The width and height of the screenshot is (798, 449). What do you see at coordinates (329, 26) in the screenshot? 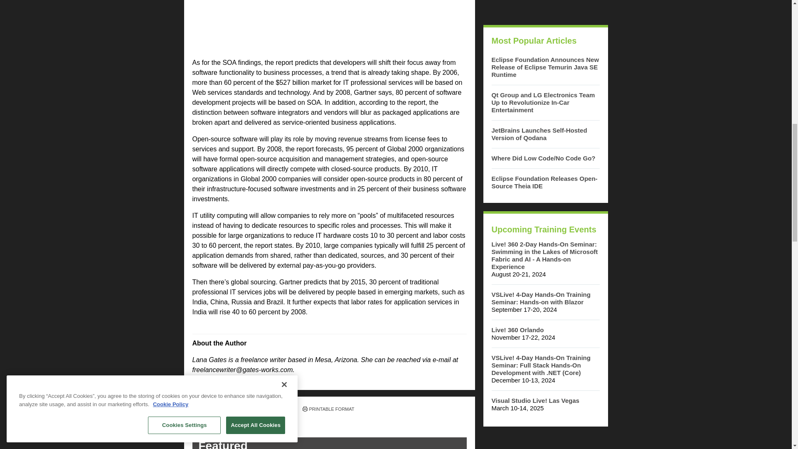
I see `3rd party ad content` at bounding box center [329, 26].